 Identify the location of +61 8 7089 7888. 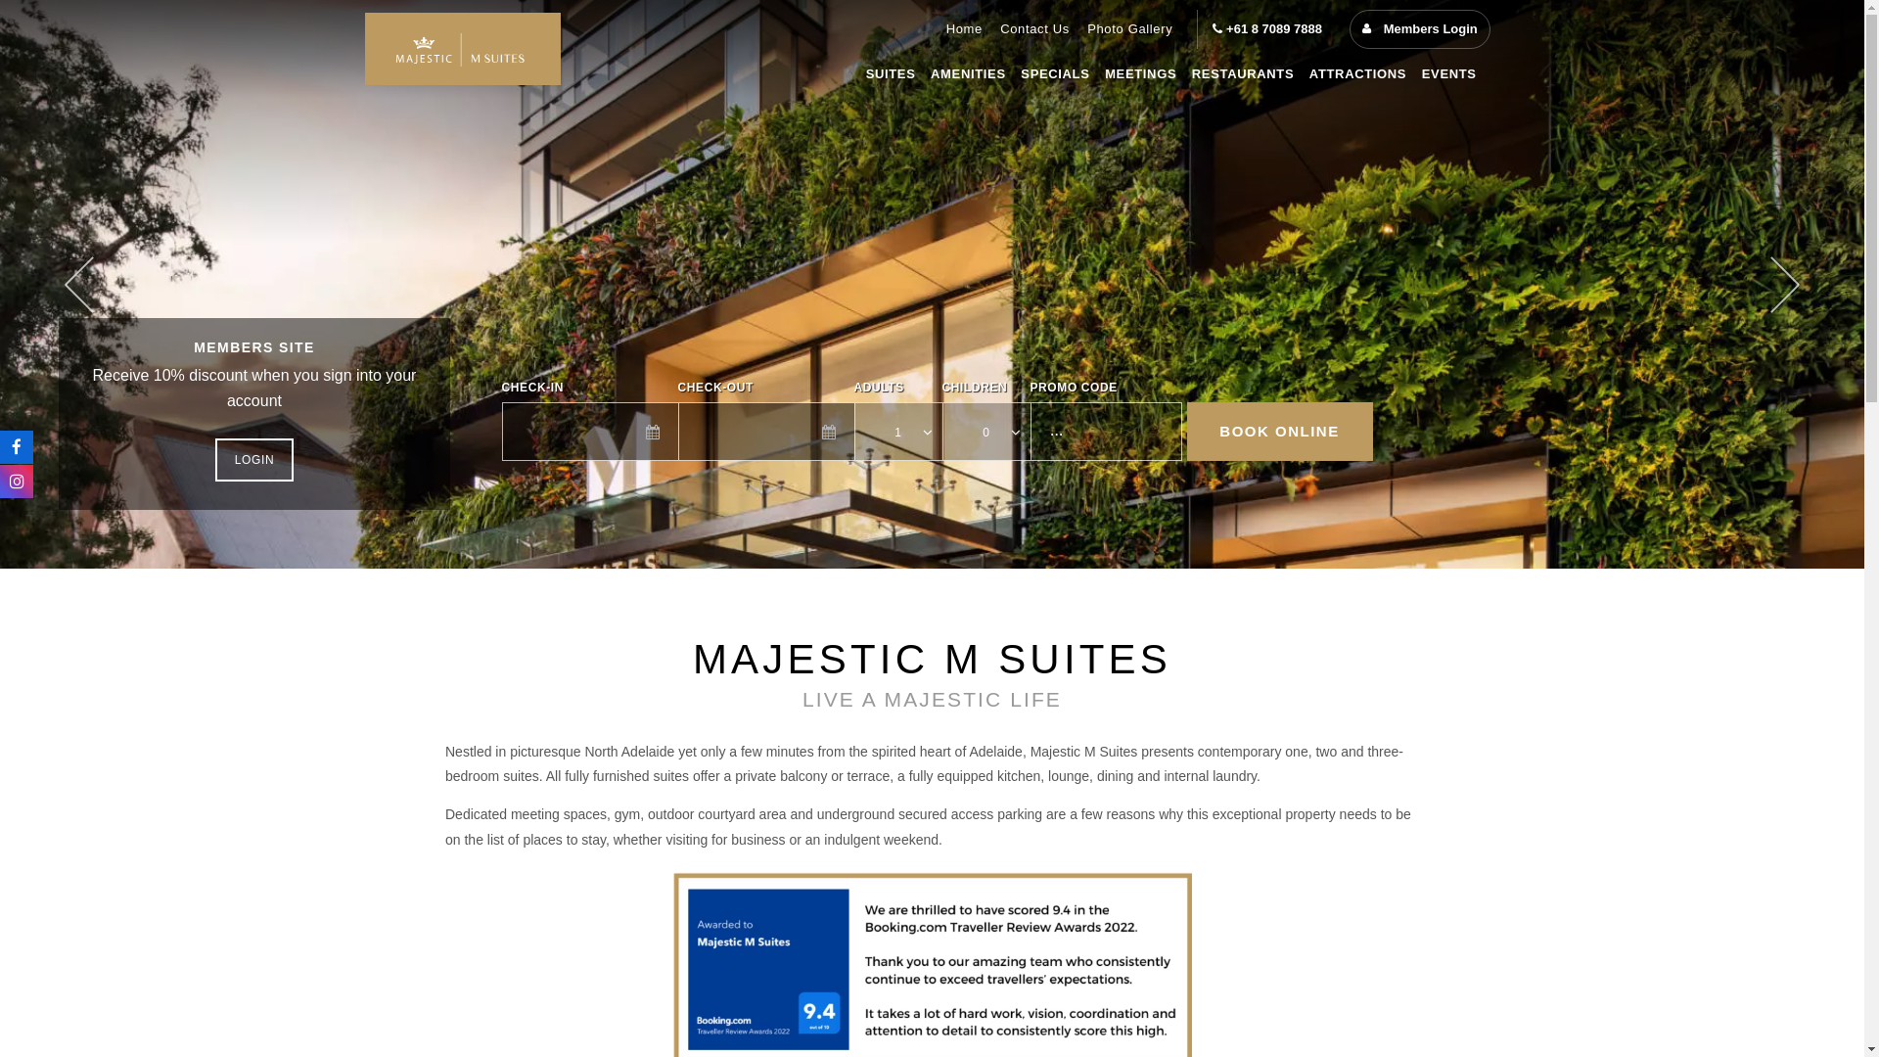
(1267, 29).